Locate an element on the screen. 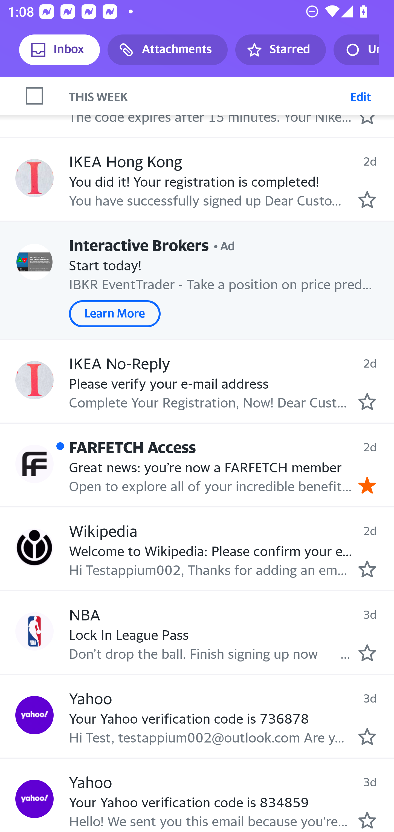  Mark as starred. is located at coordinates (367, 568).